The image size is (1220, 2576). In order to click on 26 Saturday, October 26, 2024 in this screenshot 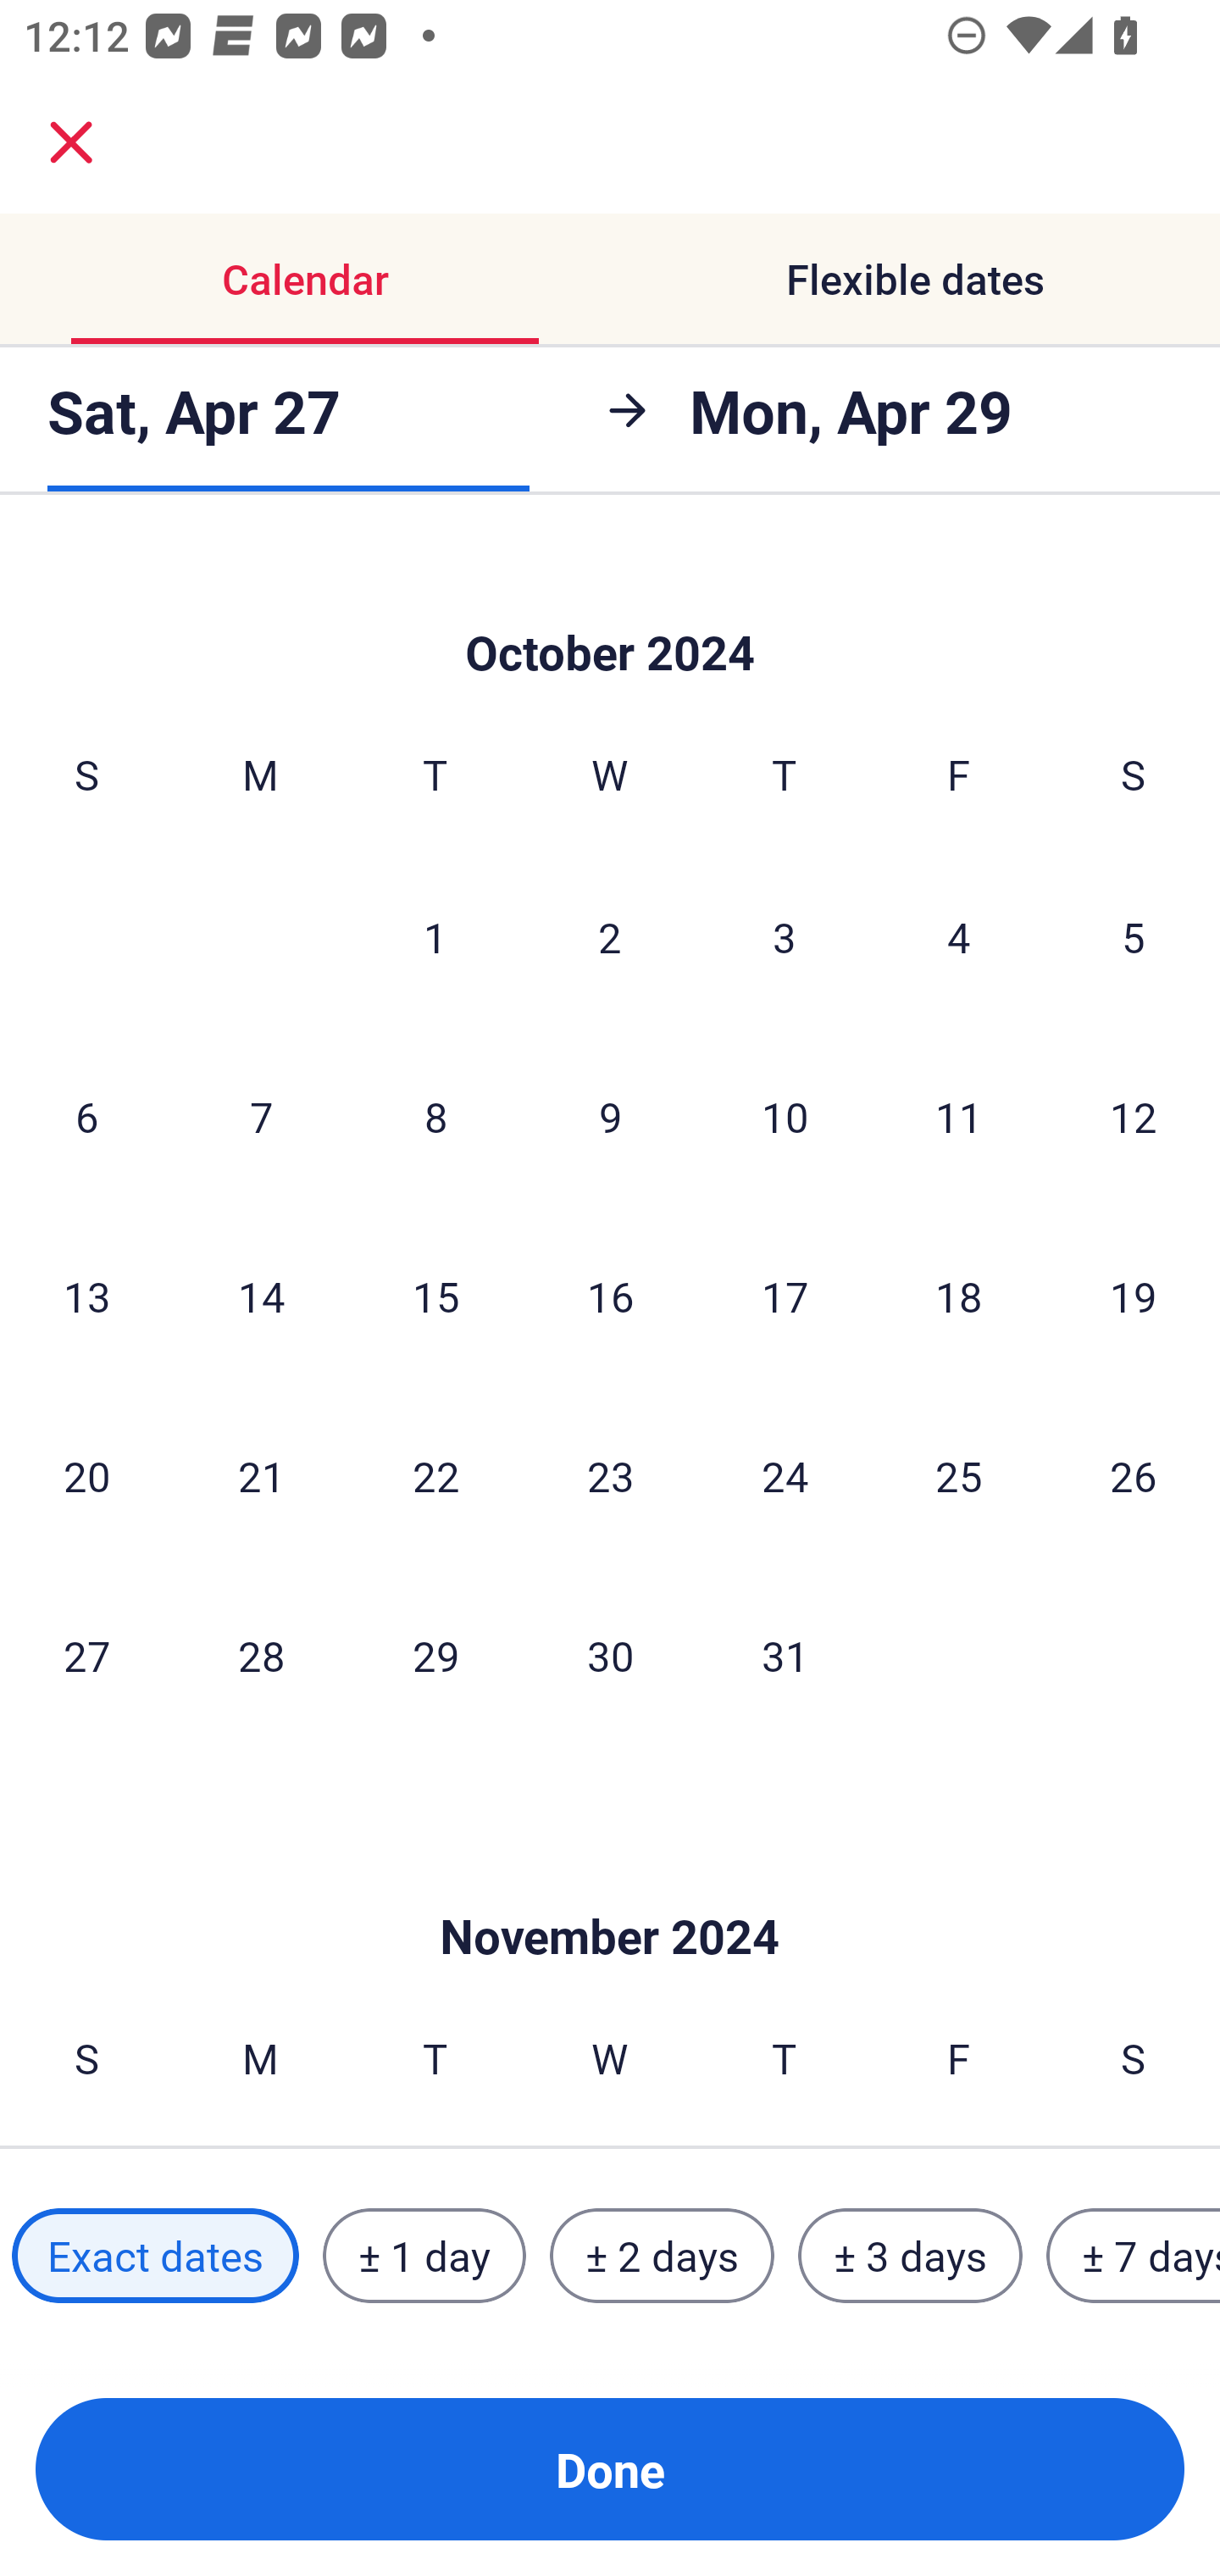, I will do `click(1134, 1476)`.